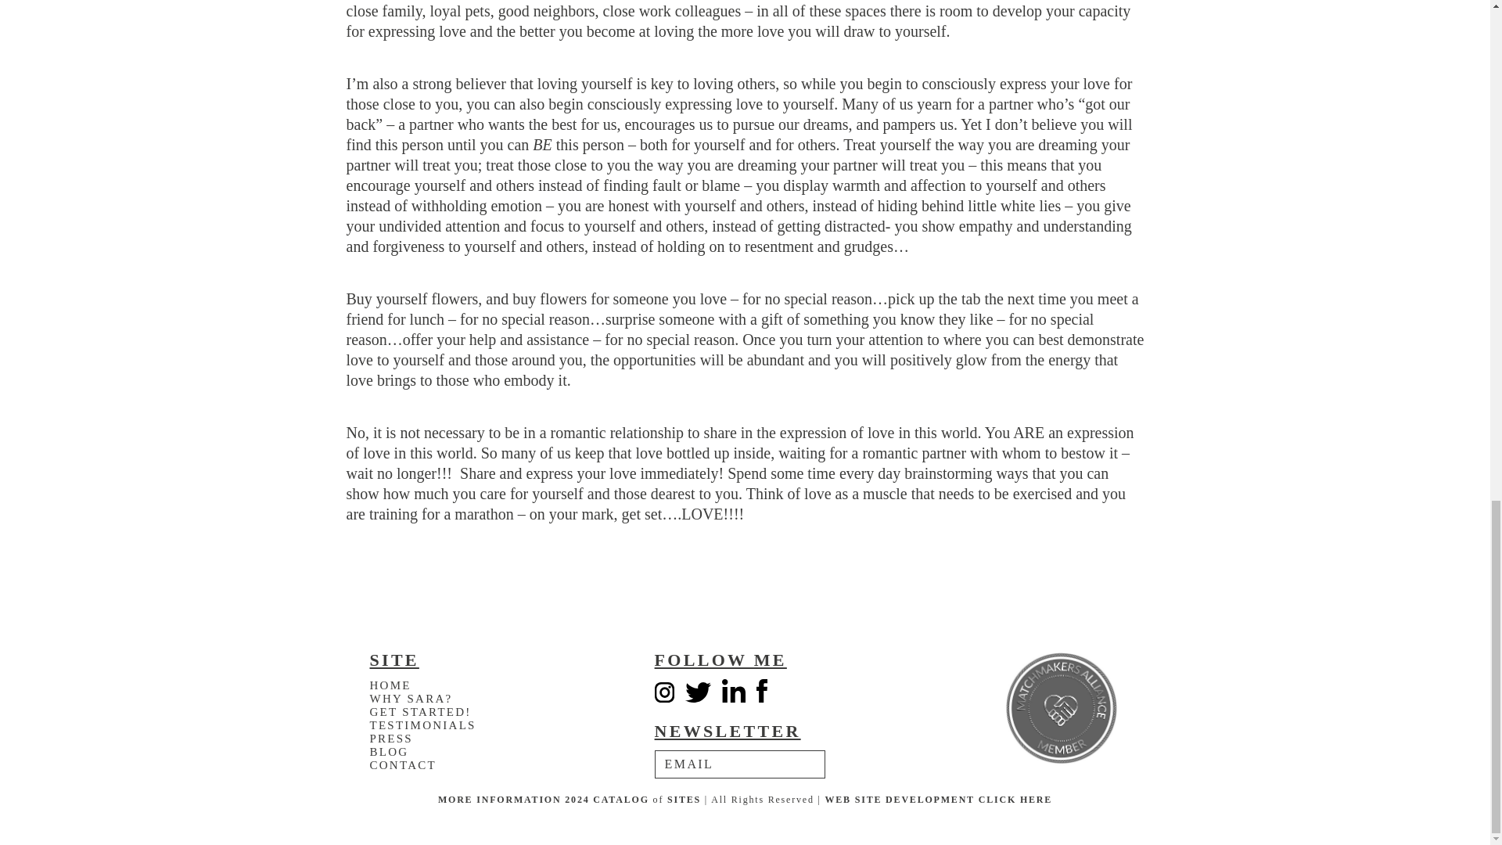 The width and height of the screenshot is (1502, 845). Describe the element at coordinates (837, 800) in the screenshot. I see `WEB` at that location.